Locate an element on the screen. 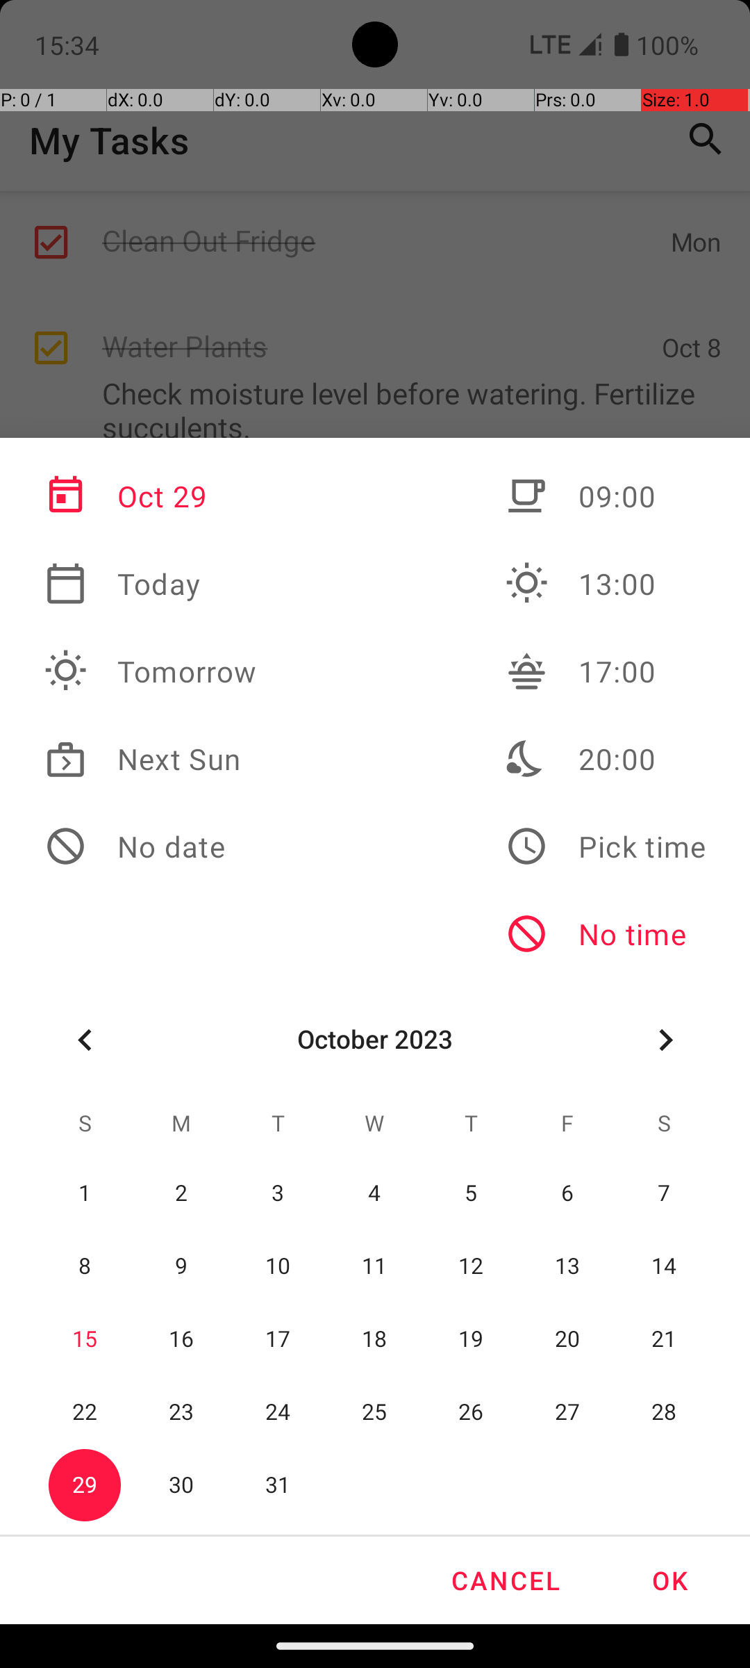 The height and width of the screenshot is (1668, 750). Oct 29 is located at coordinates (151, 496).